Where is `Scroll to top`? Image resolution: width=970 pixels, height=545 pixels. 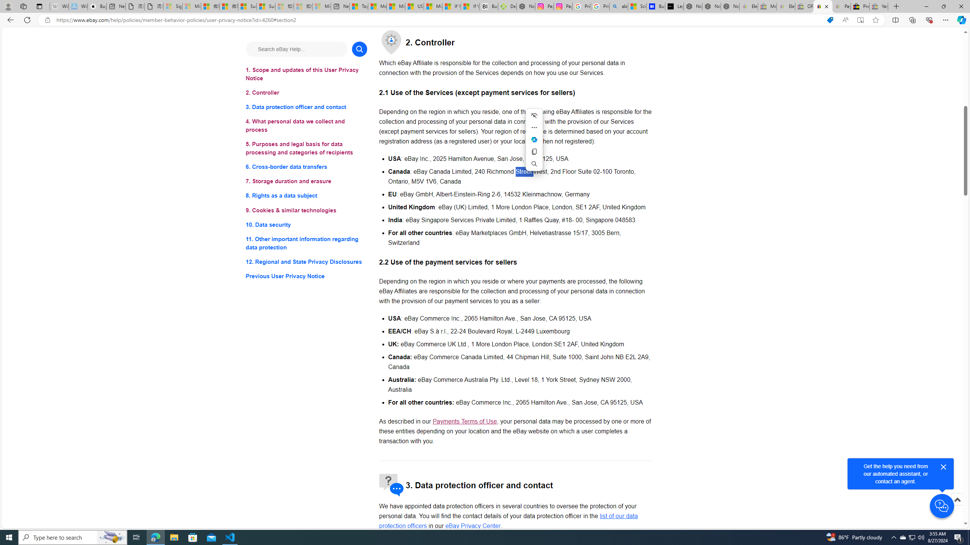 Scroll to top is located at coordinates (957, 508).